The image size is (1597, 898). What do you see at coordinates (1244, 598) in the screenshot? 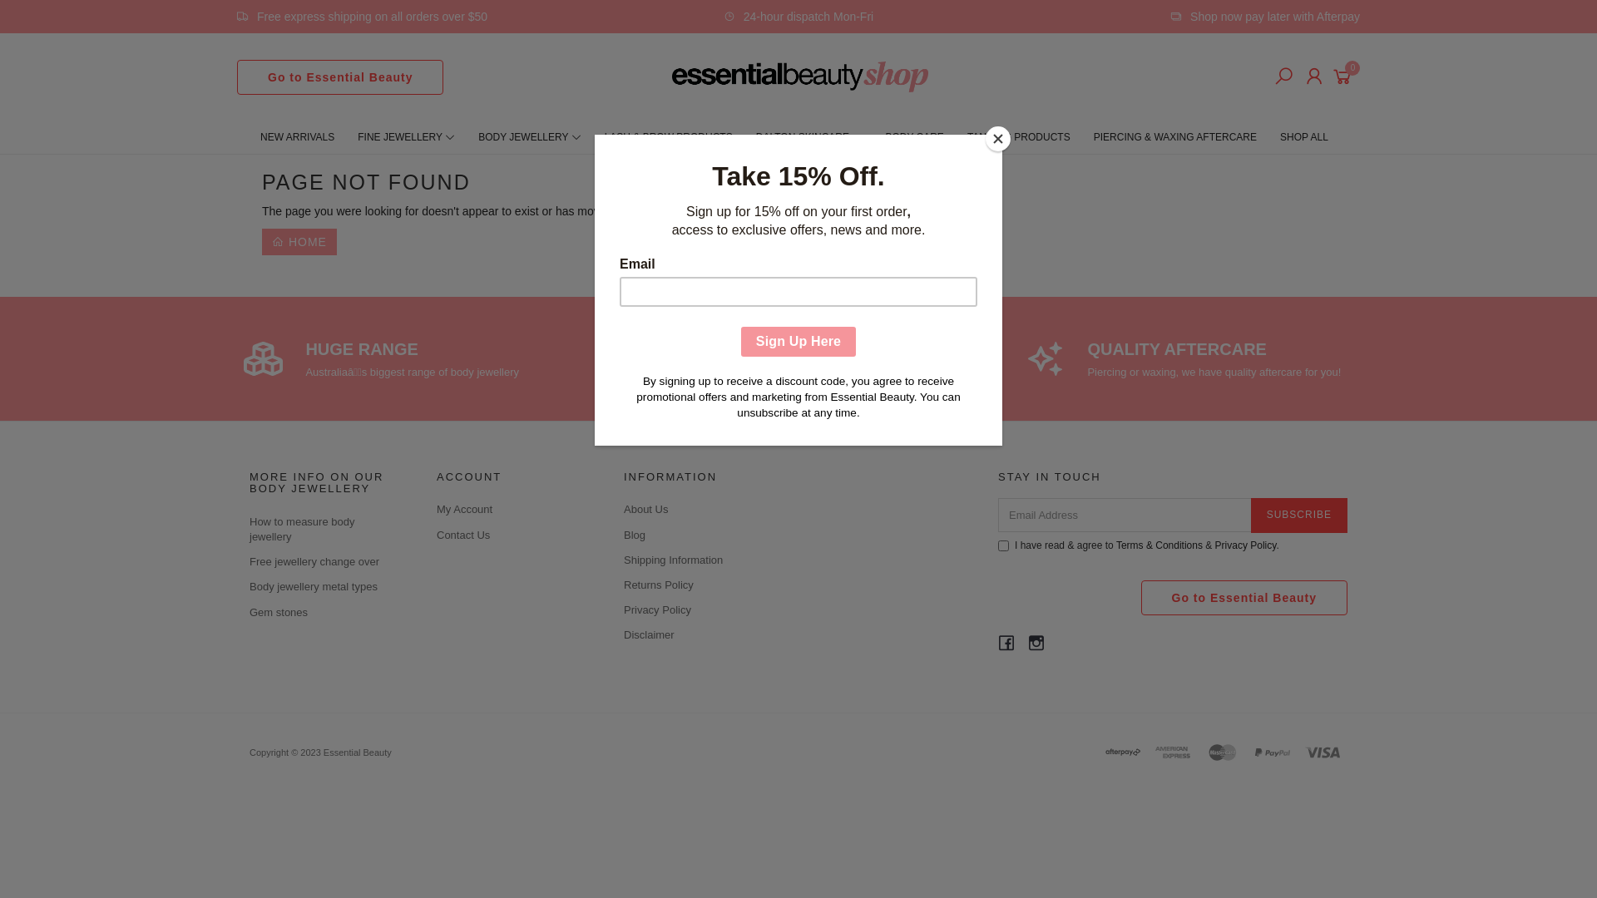
I see `Go to Essential Beauty` at bounding box center [1244, 598].